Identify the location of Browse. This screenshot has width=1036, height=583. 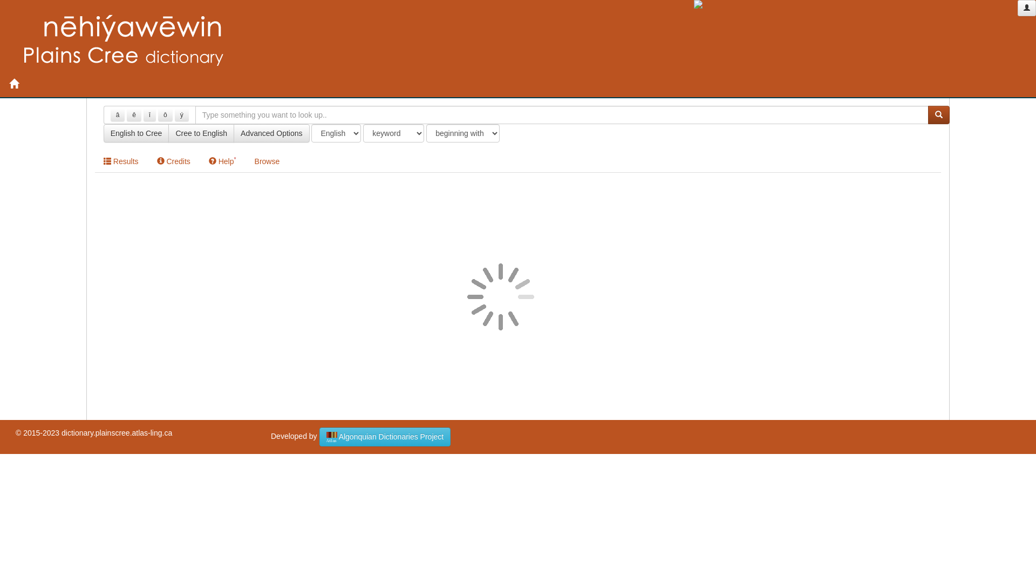
(268, 161).